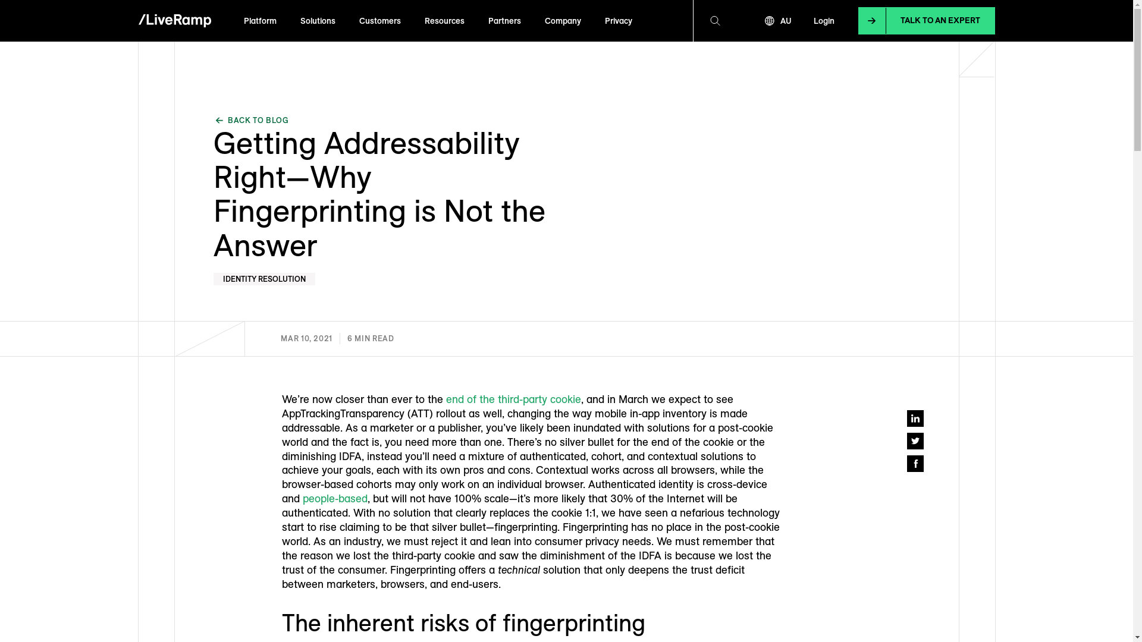 The height and width of the screenshot is (642, 1142). I want to click on end of the third-party cookie, so click(514, 399).